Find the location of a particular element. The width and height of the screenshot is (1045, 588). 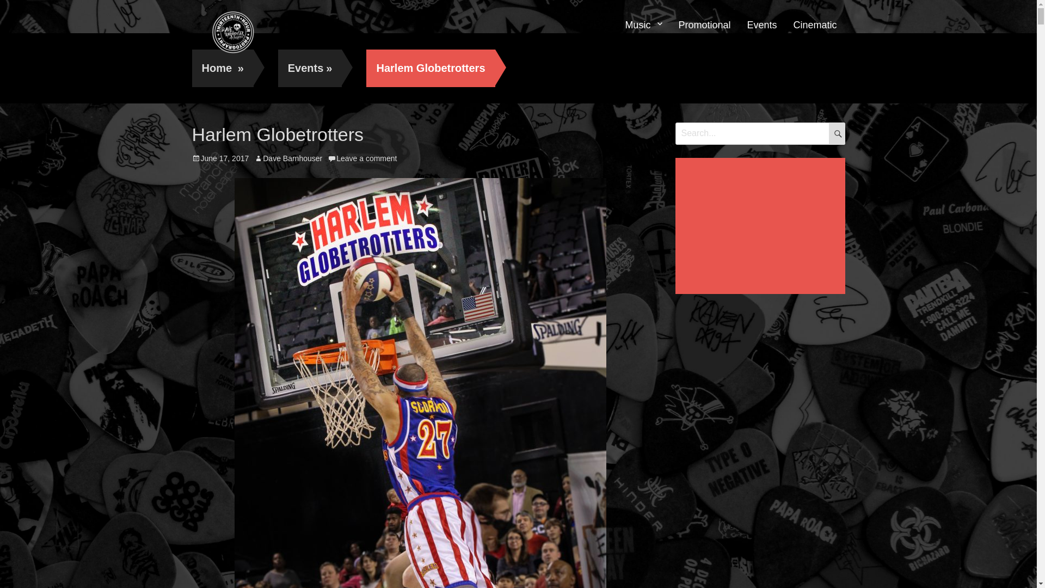

Events is located at coordinates (762, 26).